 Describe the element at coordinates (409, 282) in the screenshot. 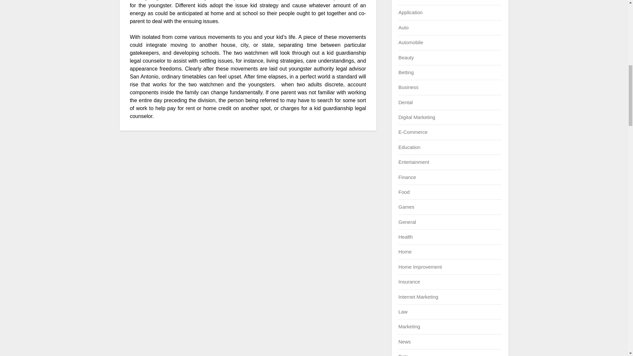

I see `Insurance` at that location.